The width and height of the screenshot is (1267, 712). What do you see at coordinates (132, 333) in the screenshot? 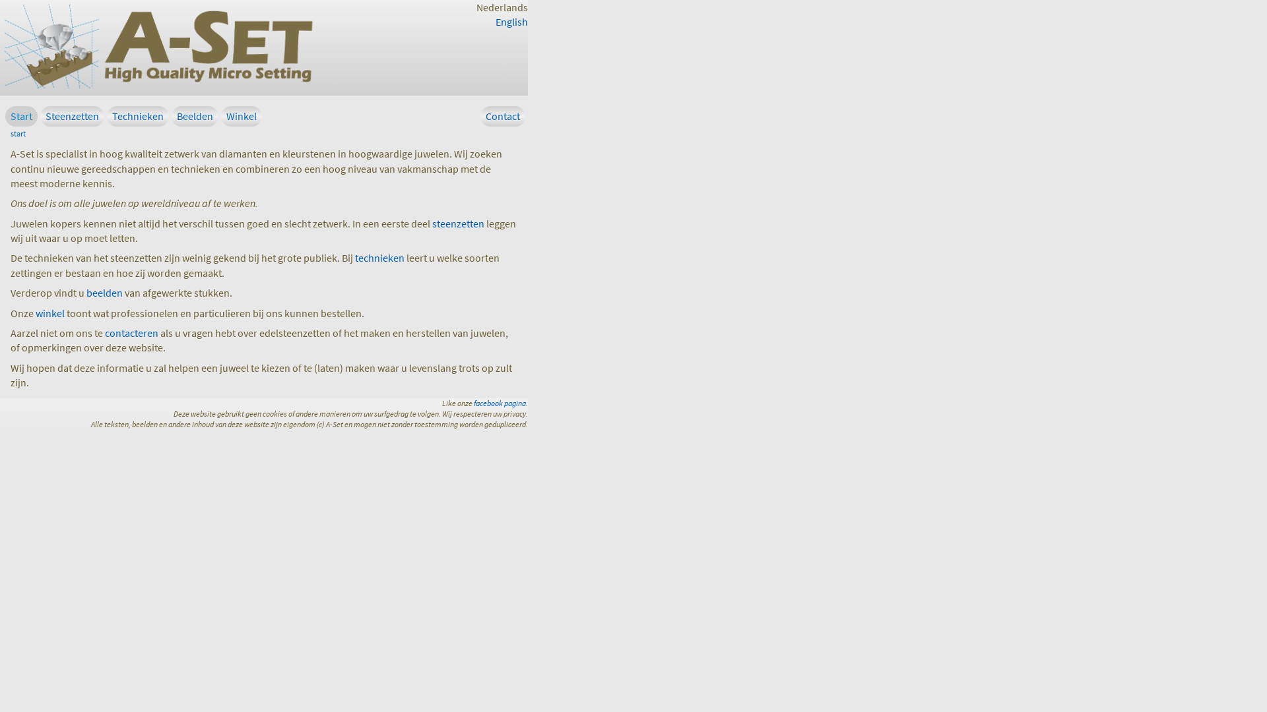
I see `contacteren` at bounding box center [132, 333].